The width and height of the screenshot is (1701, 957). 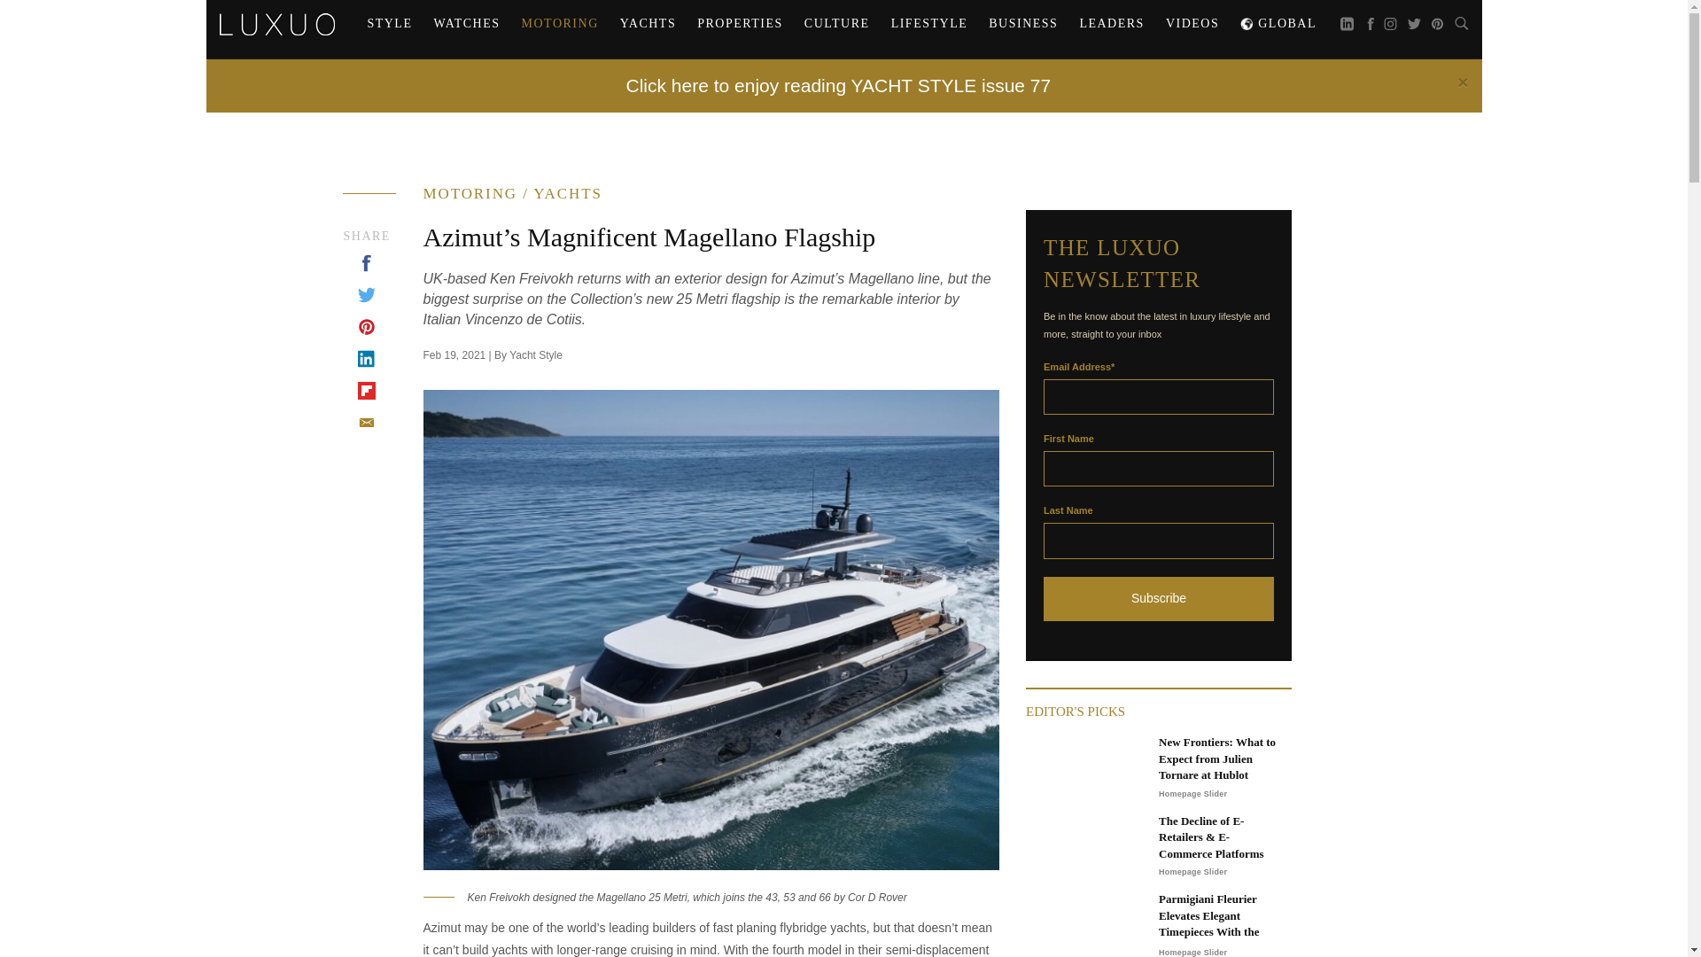 What do you see at coordinates (466, 24) in the screenshot?
I see `WATCHES` at bounding box center [466, 24].